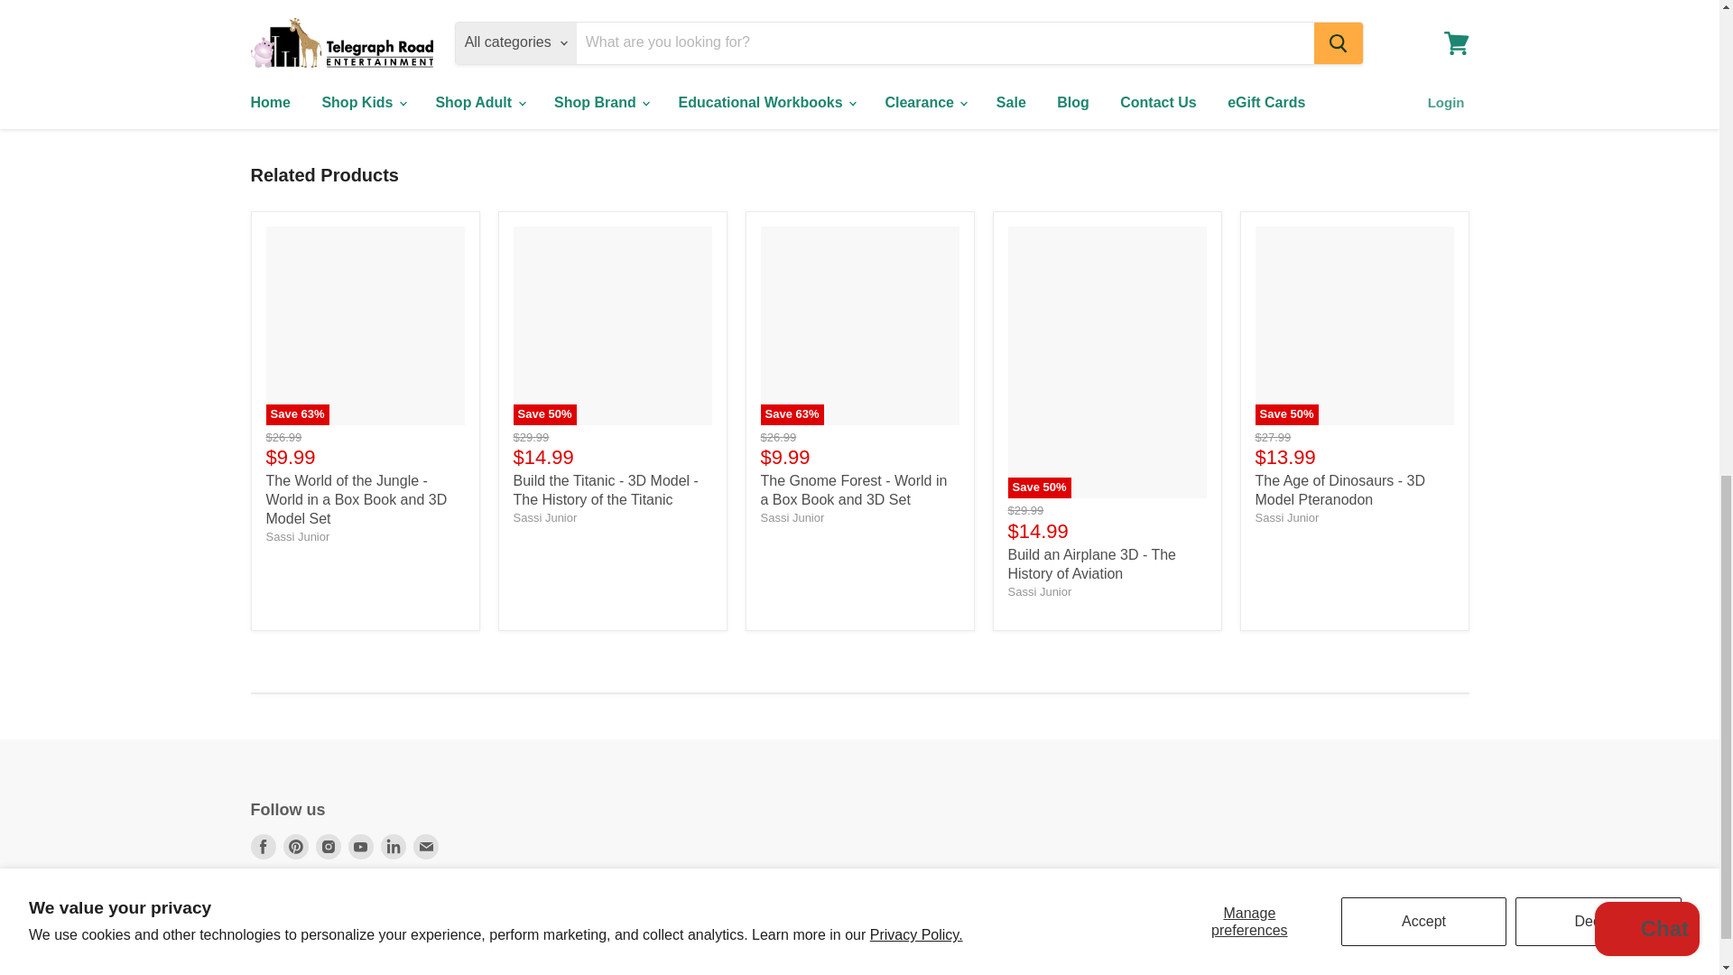 This screenshot has width=1733, height=975. What do you see at coordinates (296, 536) in the screenshot?
I see `Sassi Junior` at bounding box center [296, 536].